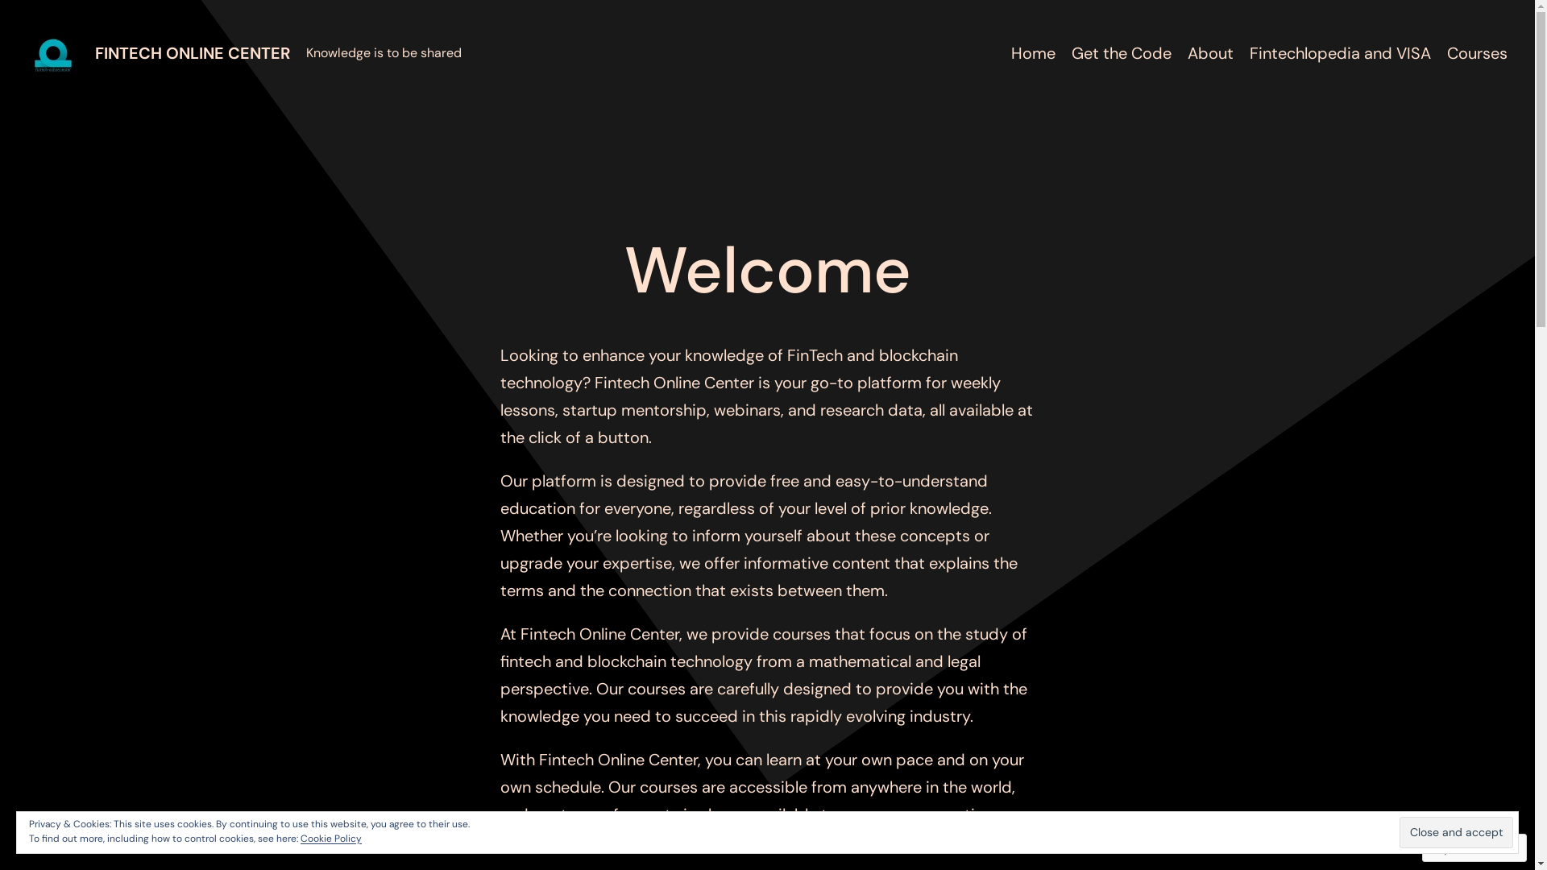  Describe the element at coordinates (193, 53) in the screenshot. I see `FINTECH ONLINE CENTER` at that location.